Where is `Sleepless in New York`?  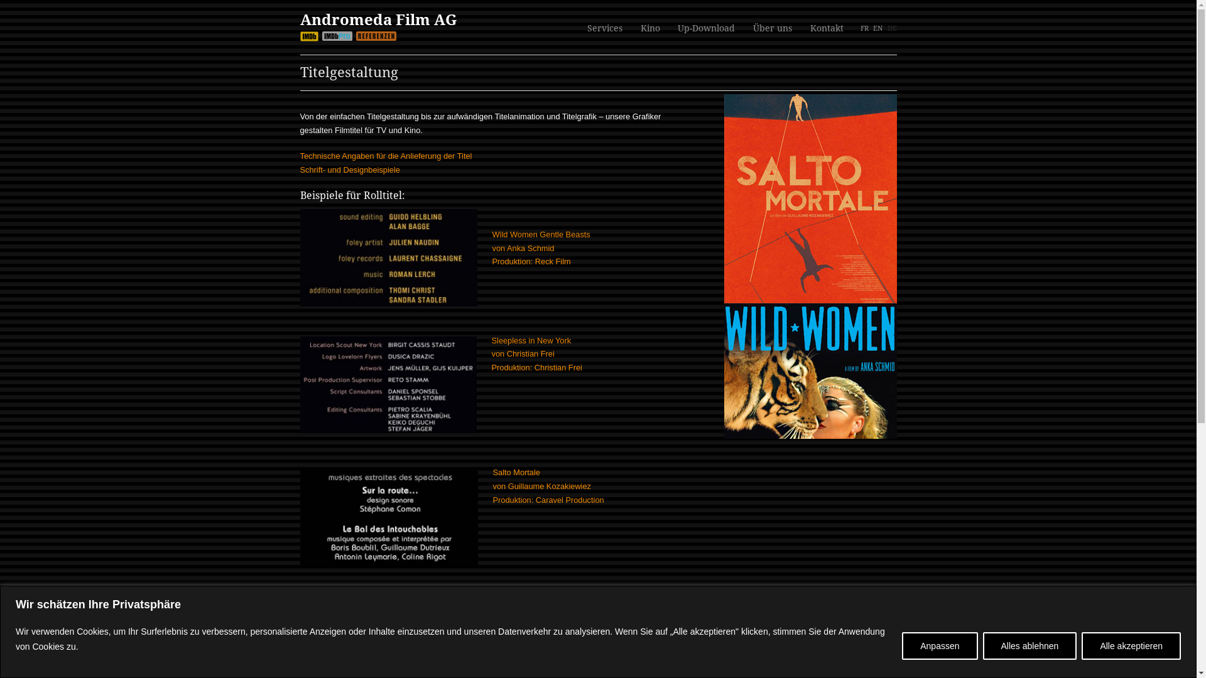
Sleepless in New York is located at coordinates (531, 340).